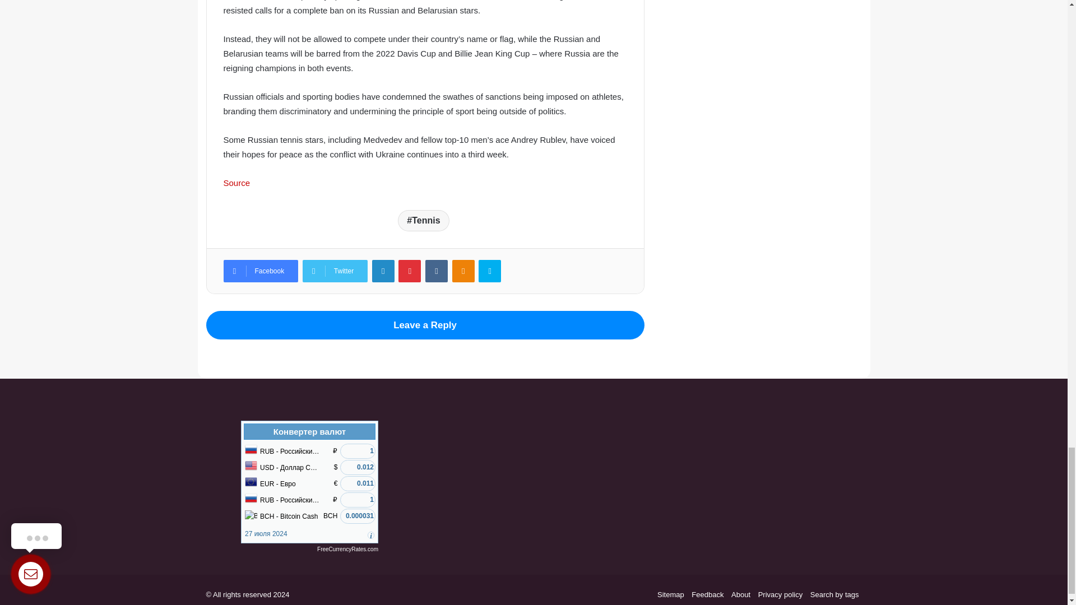 The height and width of the screenshot is (605, 1076). I want to click on 0.011, so click(358, 483).